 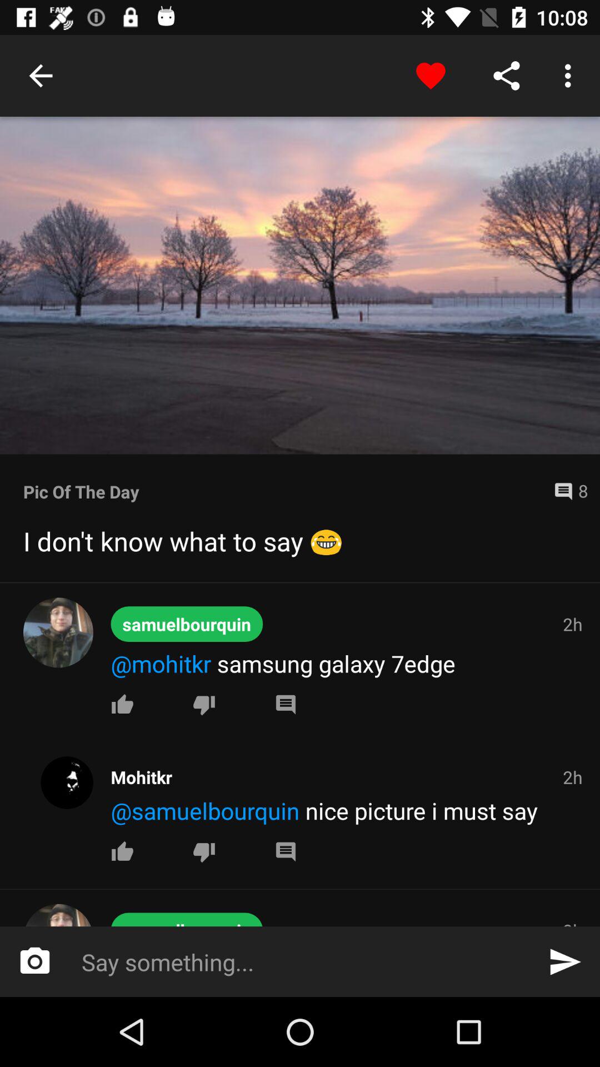 What do you see at coordinates (300, 541) in the screenshot?
I see `open the i don t` at bounding box center [300, 541].